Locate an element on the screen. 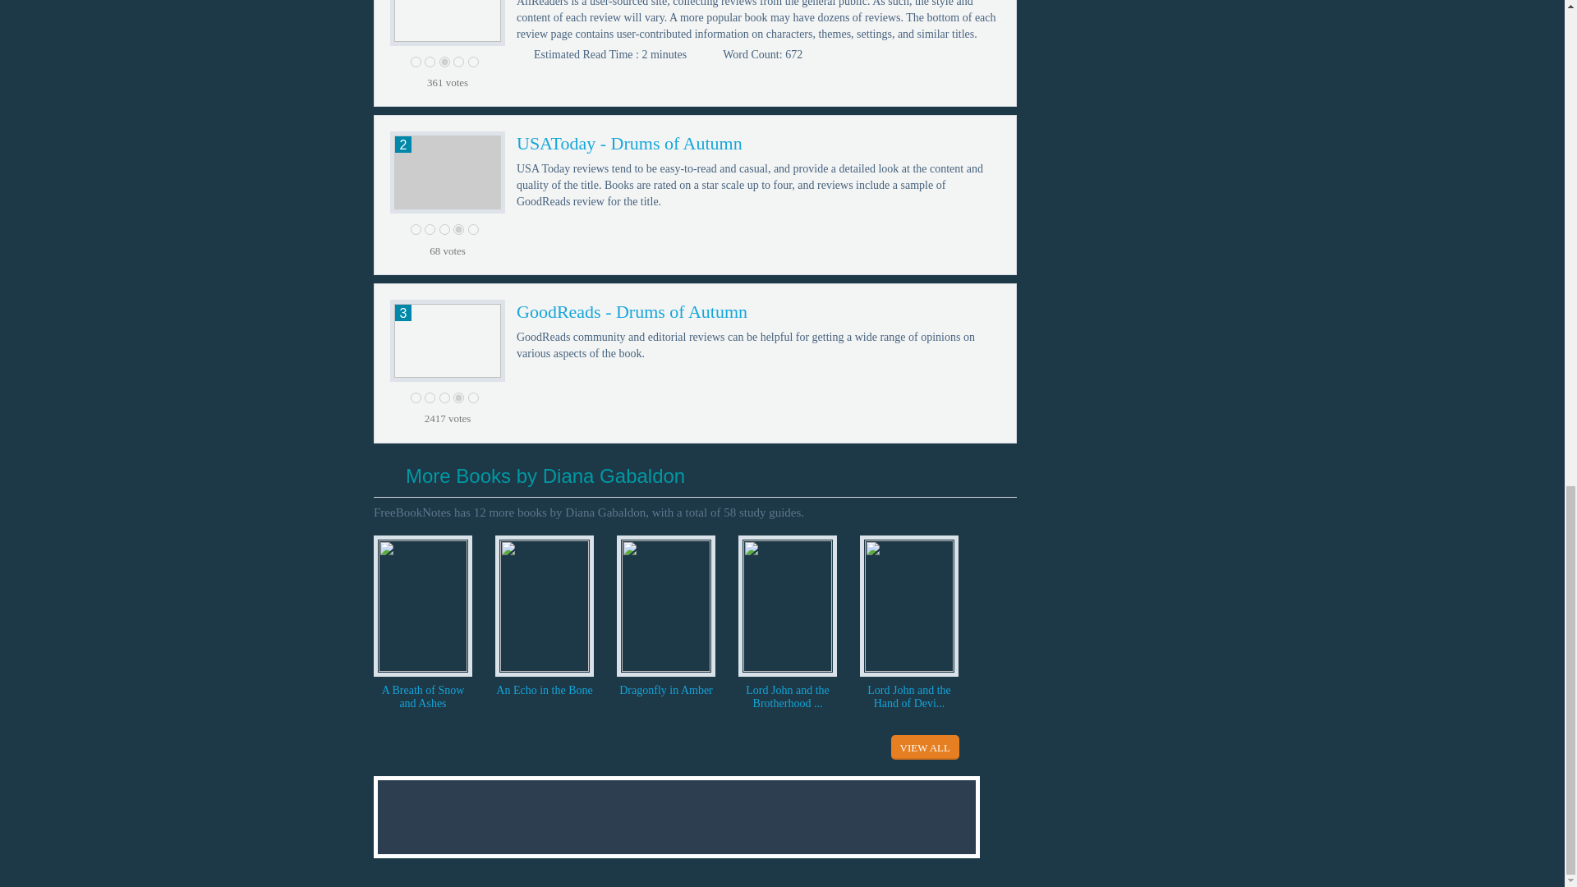  2 is located at coordinates (429, 230).